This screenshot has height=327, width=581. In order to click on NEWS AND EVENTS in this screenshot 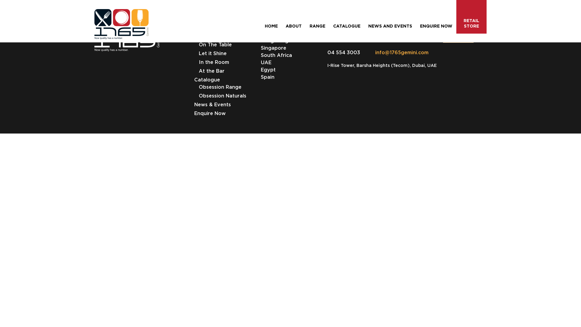, I will do `click(390, 26)`.